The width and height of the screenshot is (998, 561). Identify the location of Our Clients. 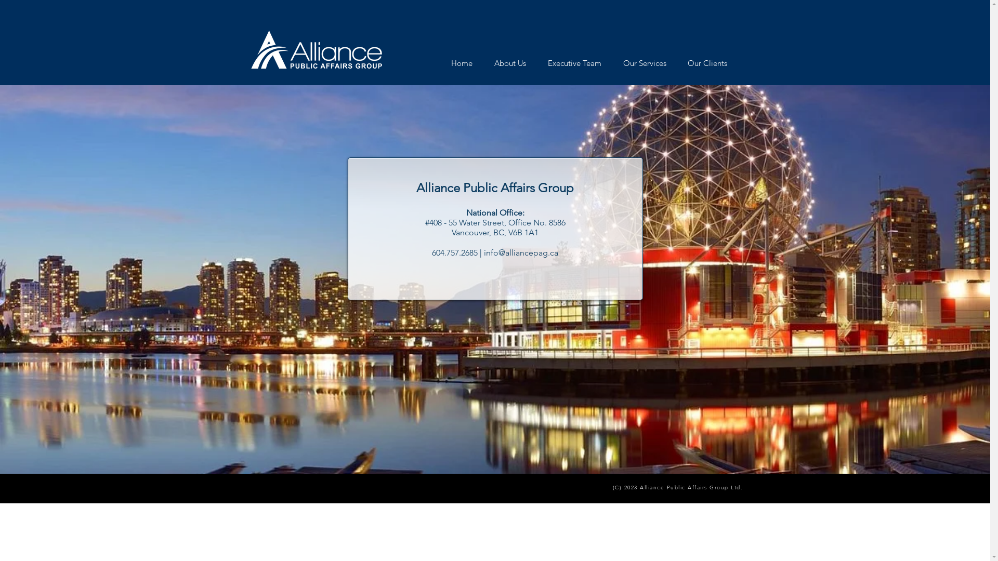
(707, 63).